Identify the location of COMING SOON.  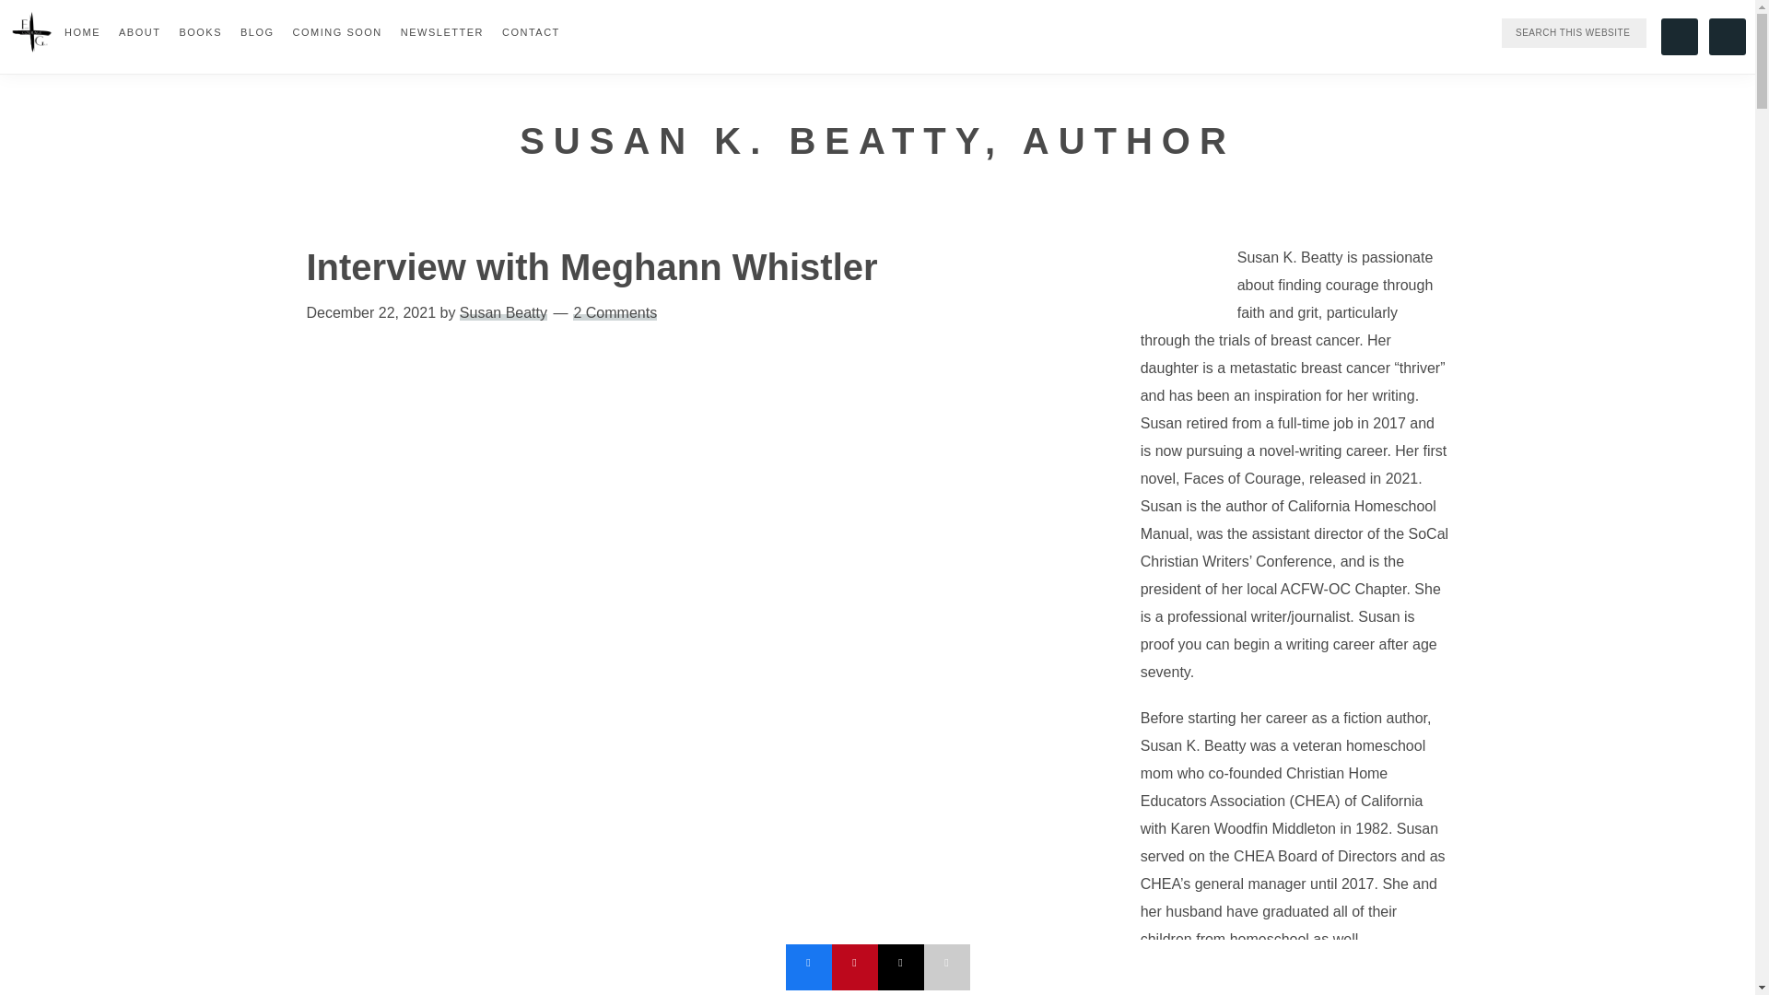
(337, 31).